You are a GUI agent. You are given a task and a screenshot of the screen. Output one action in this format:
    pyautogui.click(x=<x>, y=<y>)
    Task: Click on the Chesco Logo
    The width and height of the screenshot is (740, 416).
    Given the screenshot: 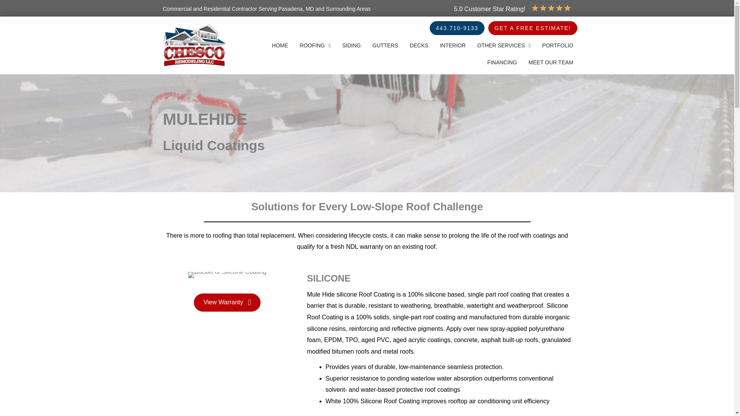 What is the action you would take?
    pyautogui.click(x=194, y=45)
    